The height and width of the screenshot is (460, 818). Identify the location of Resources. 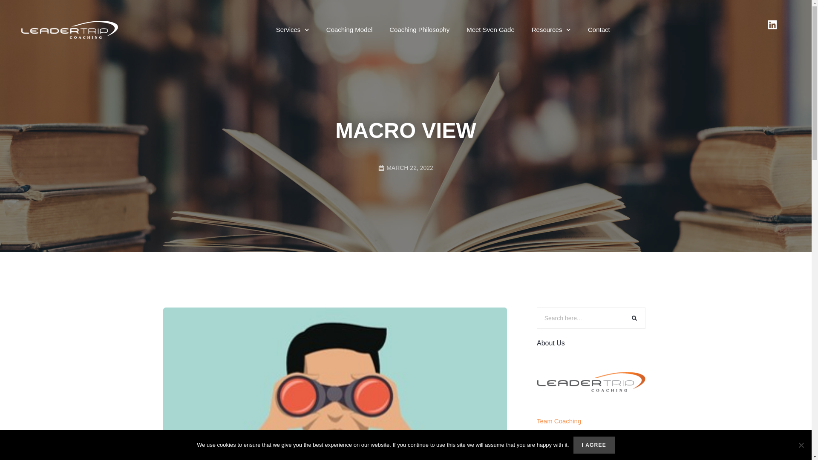
(551, 30).